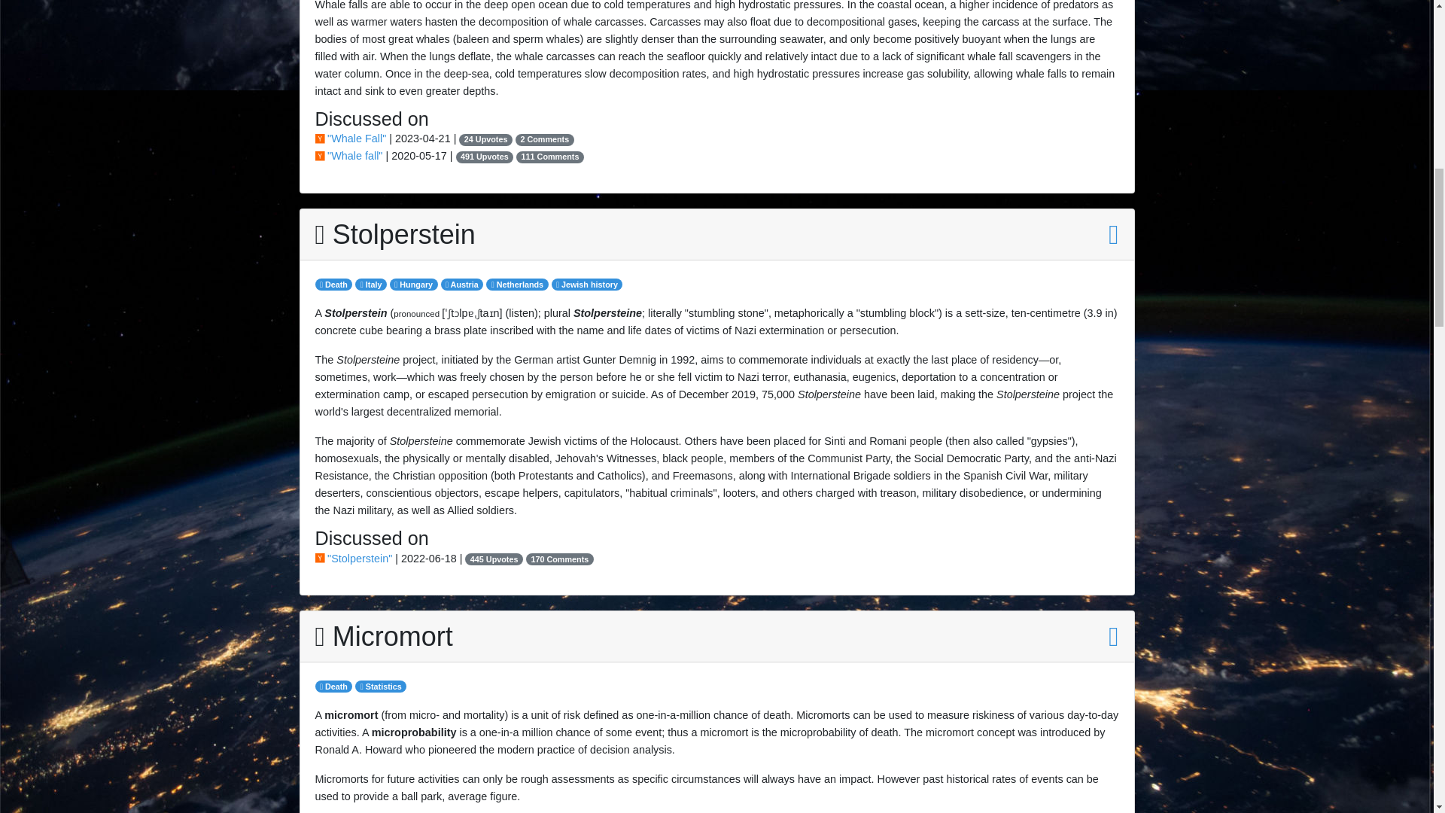 The width and height of the screenshot is (1445, 813). What do you see at coordinates (394, 233) in the screenshot?
I see `Stolperstein` at bounding box center [394, 233].